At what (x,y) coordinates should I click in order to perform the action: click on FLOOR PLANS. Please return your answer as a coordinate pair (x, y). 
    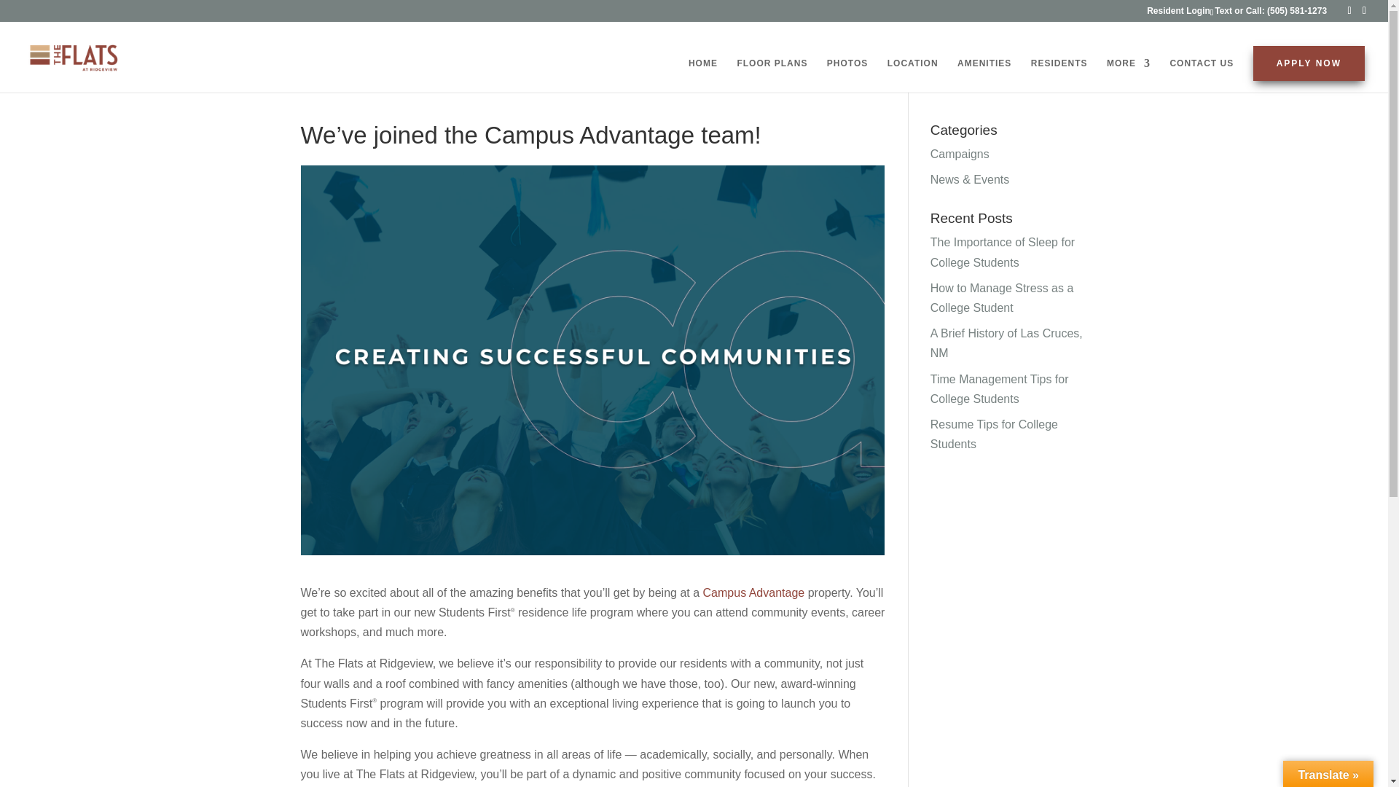
    Looking at the image, I should click on (772, 75).